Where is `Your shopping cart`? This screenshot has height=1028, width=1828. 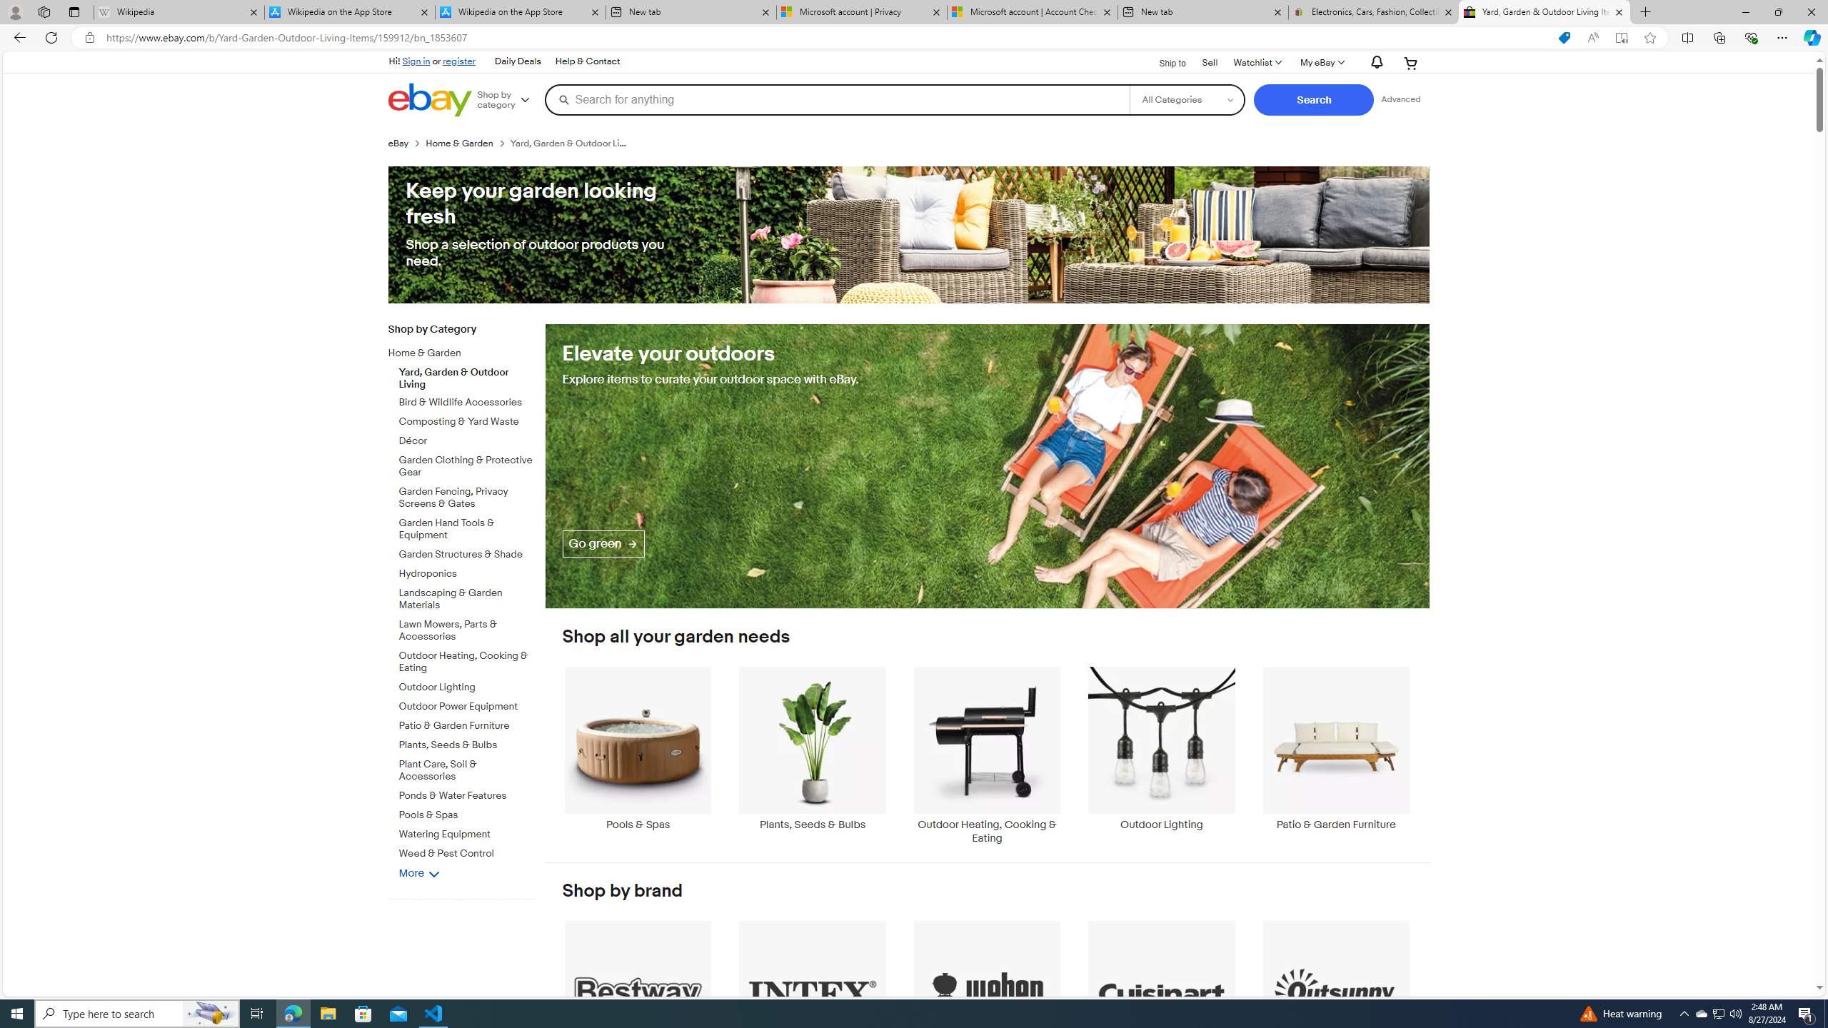 Your shopping cart is located at coordinates (1411, 63).